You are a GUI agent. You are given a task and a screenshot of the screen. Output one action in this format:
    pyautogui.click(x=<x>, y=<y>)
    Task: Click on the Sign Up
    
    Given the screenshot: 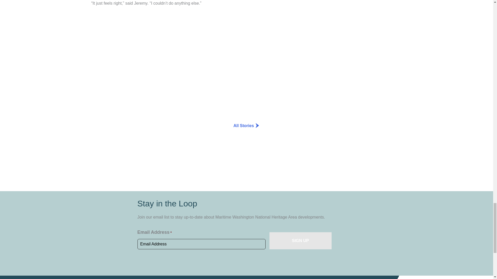 What is the action you would take?
    pyautogui.click(x=300, y=241)
    